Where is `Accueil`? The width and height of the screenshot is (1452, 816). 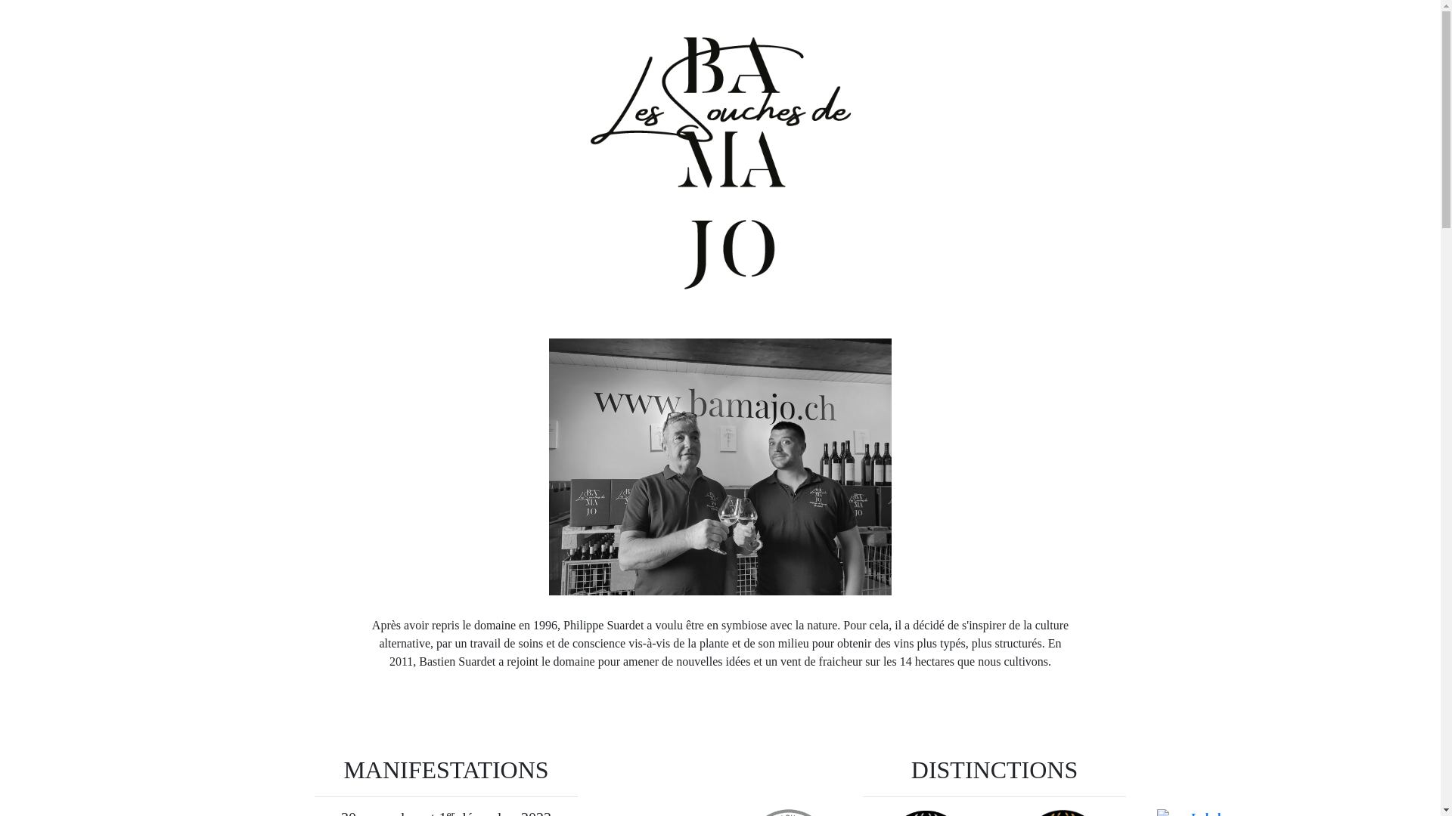 Accueil is located at coordinates (720, 467).